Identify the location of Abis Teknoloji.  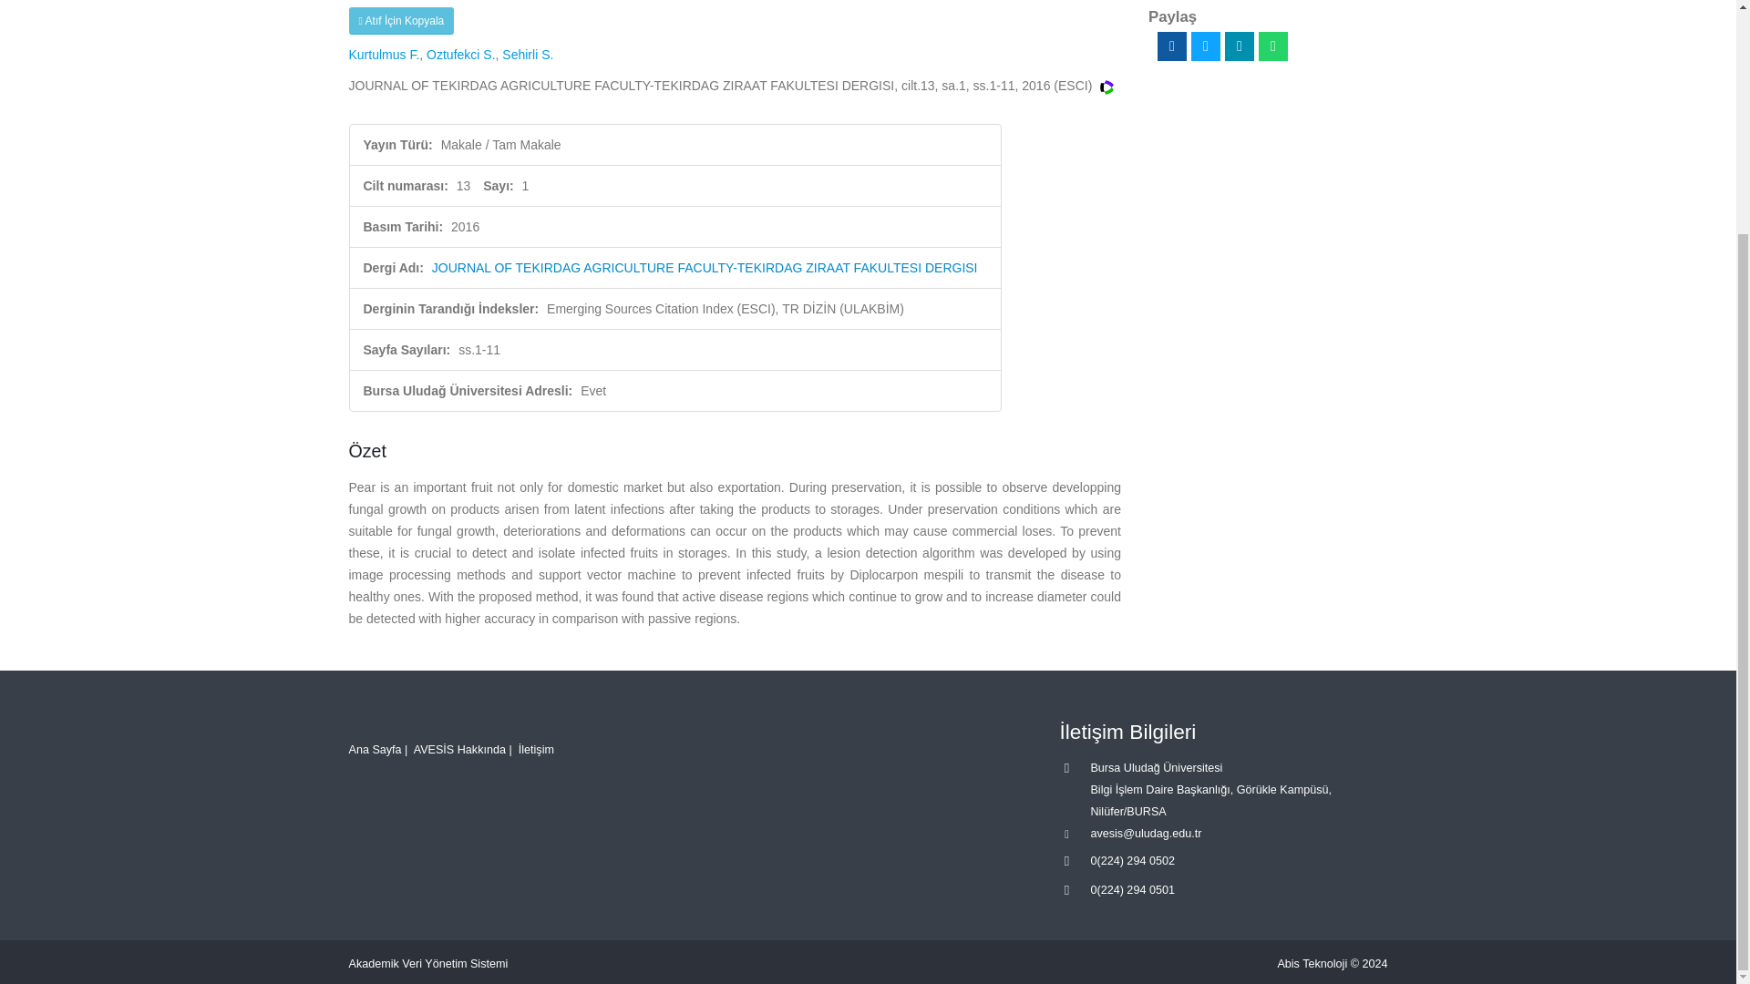
(1312, 963).